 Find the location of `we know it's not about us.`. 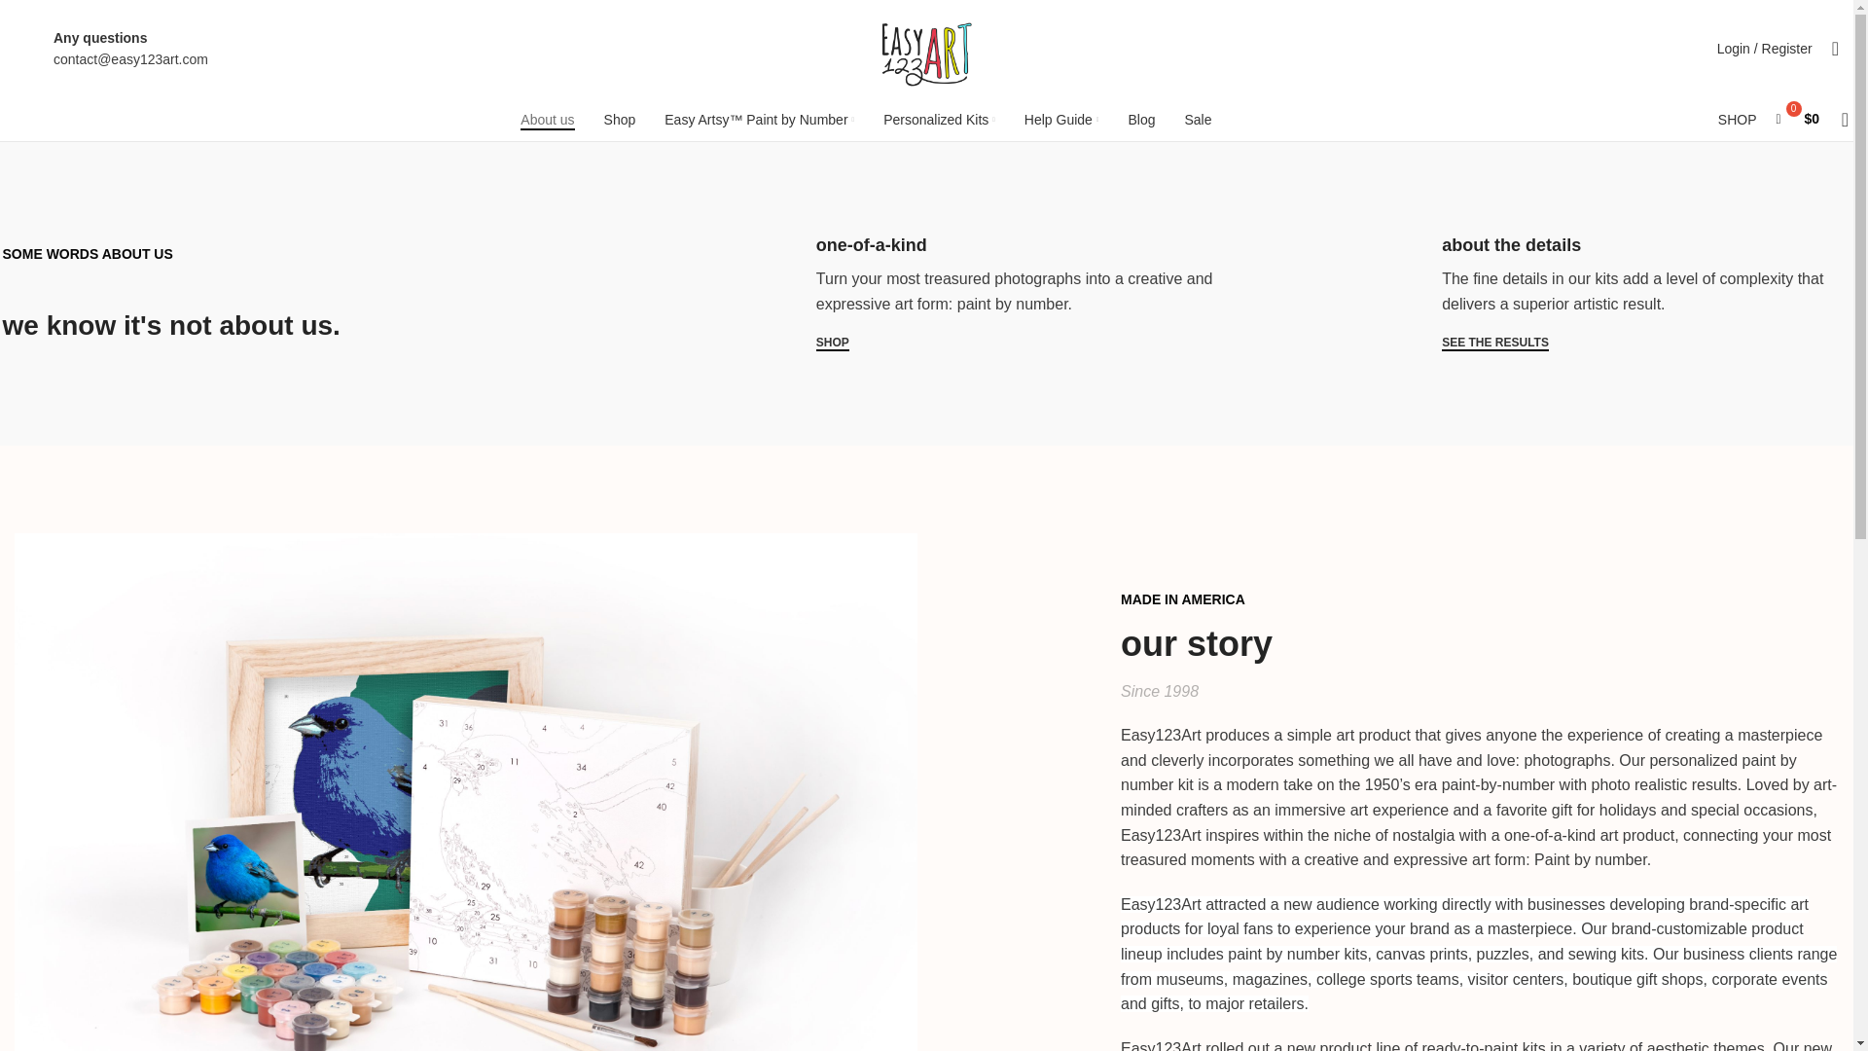

we know it's not about us. is located at coordinates (171, 325).